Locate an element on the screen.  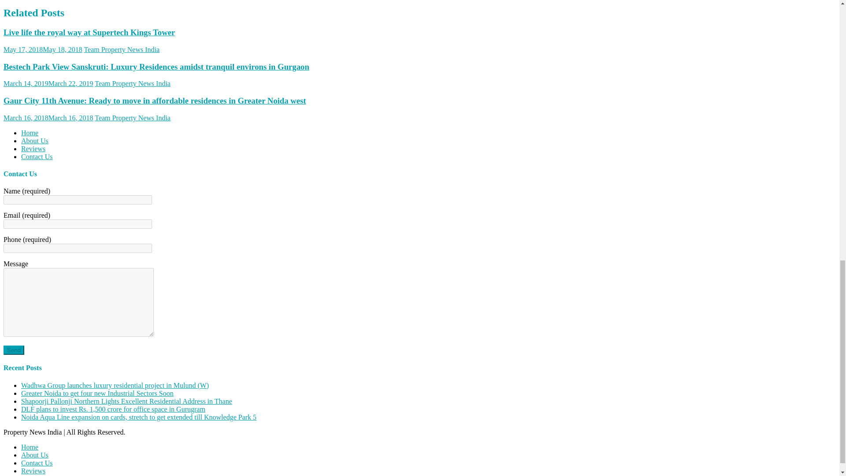
March 14, 2019March 22, 2019 is located at coordinates (48, 83).